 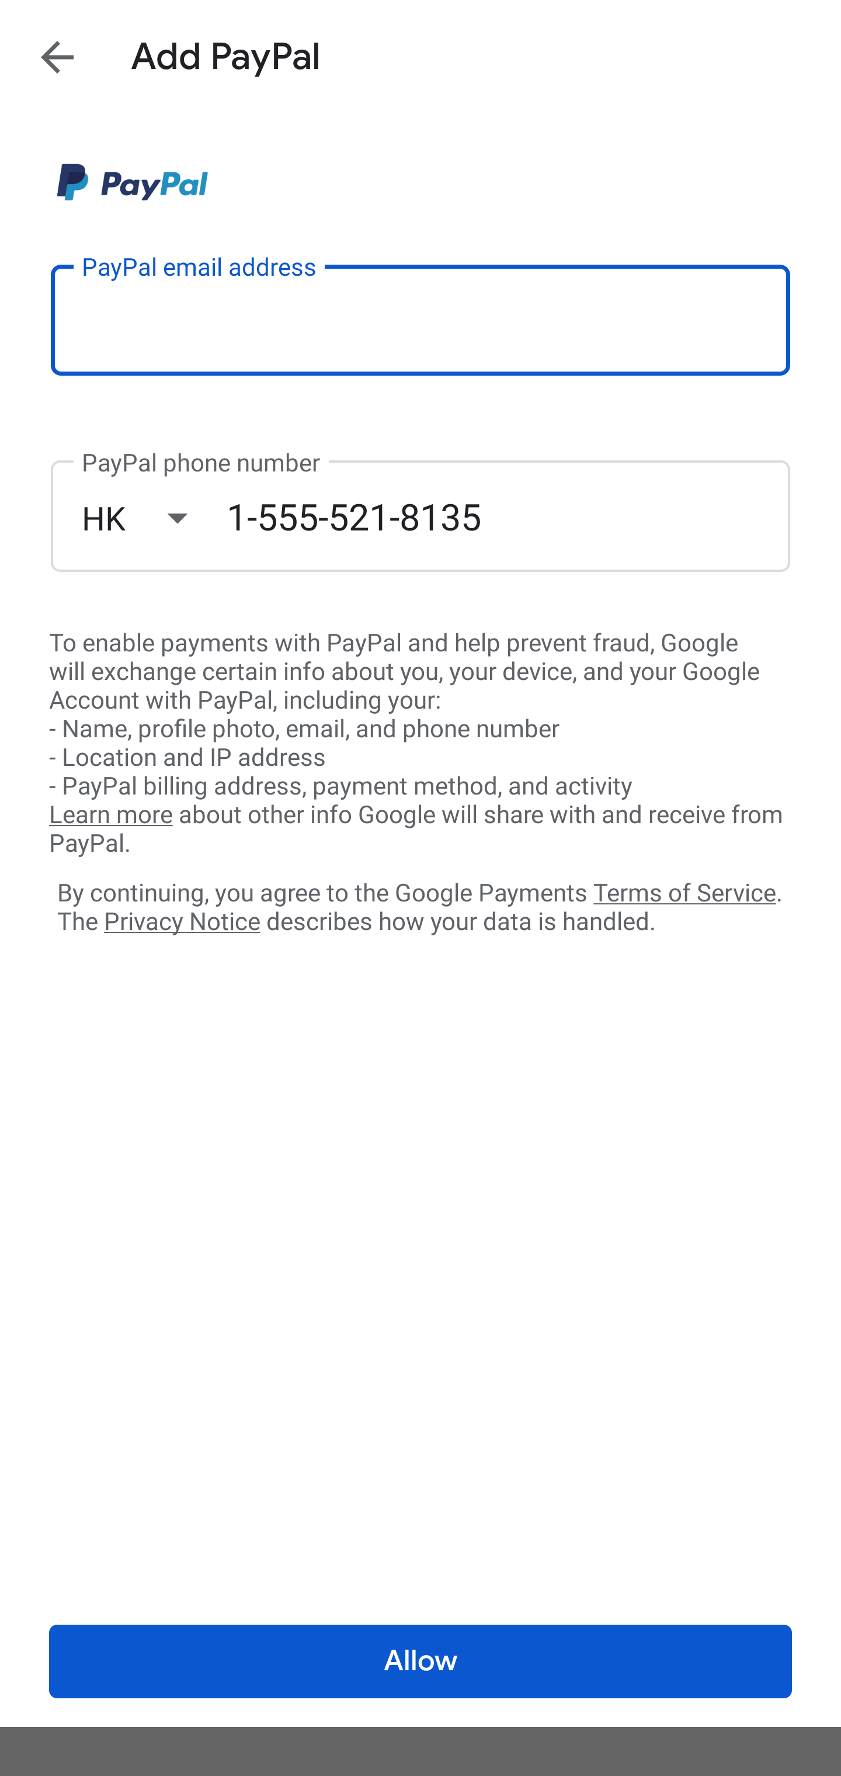 I want to click on Learn more, so click(x=110, y=815).